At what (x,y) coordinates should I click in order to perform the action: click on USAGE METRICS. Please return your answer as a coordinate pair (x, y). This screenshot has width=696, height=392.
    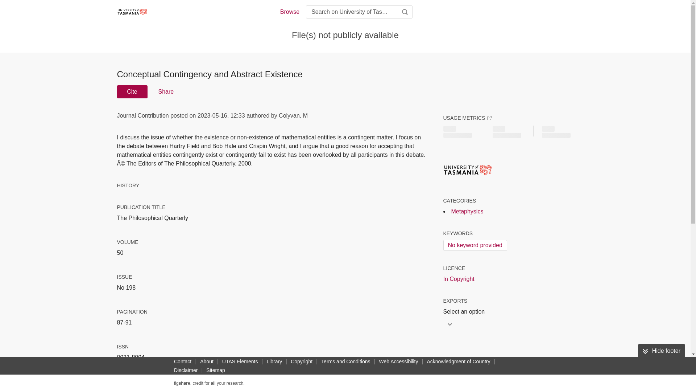
    Looking at the image, I should click on (467, 118).